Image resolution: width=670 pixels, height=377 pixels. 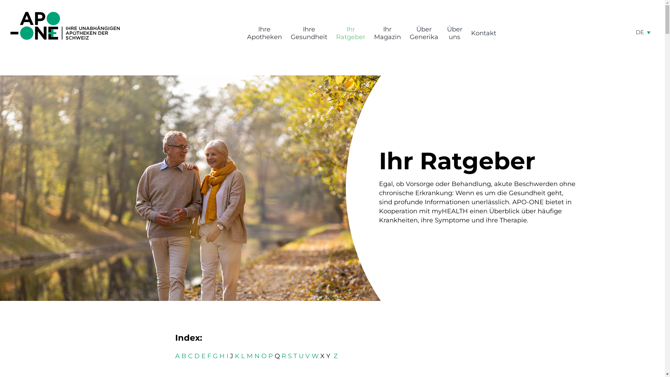 What do you see at coordinates (295, 356) in the screenshot?
I see `T` at bounding box center [295, 356].